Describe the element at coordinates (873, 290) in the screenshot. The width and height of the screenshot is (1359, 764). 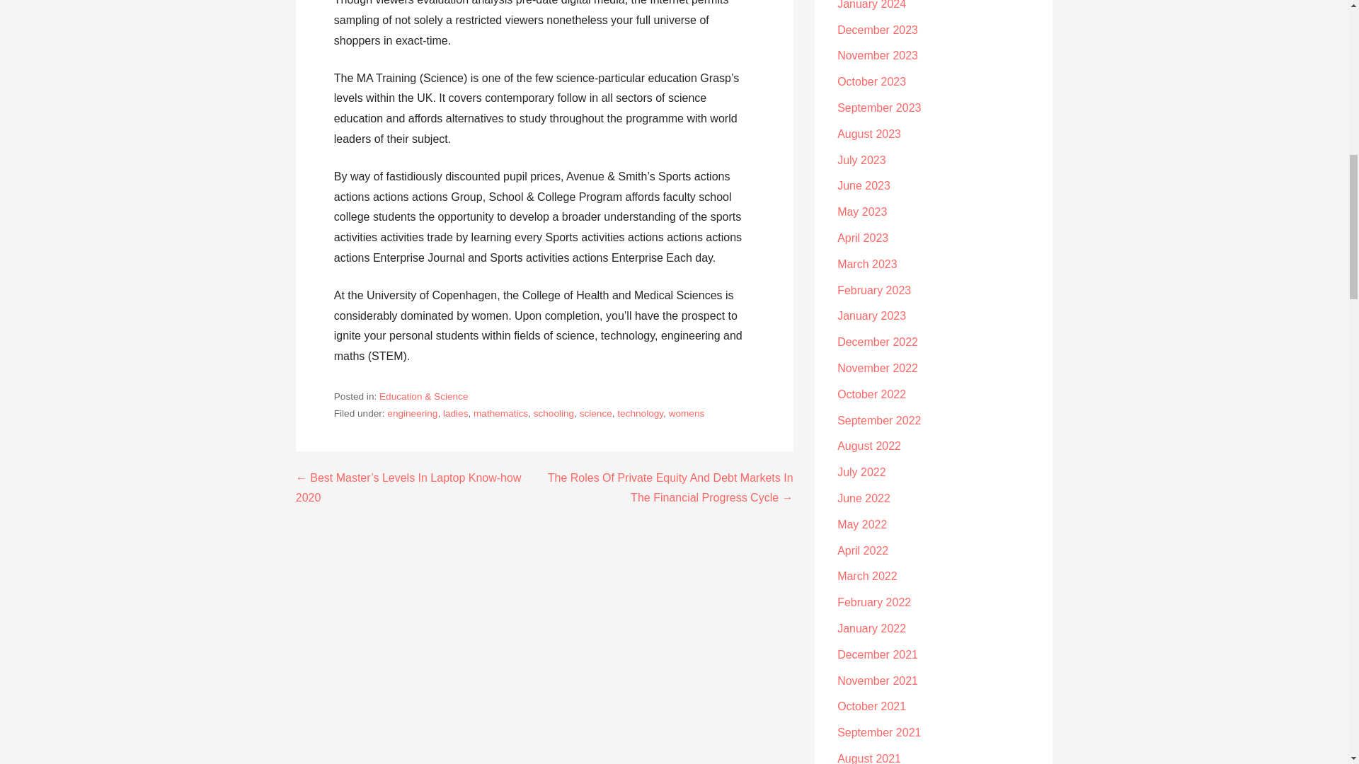
I see `February 2023` at that location.